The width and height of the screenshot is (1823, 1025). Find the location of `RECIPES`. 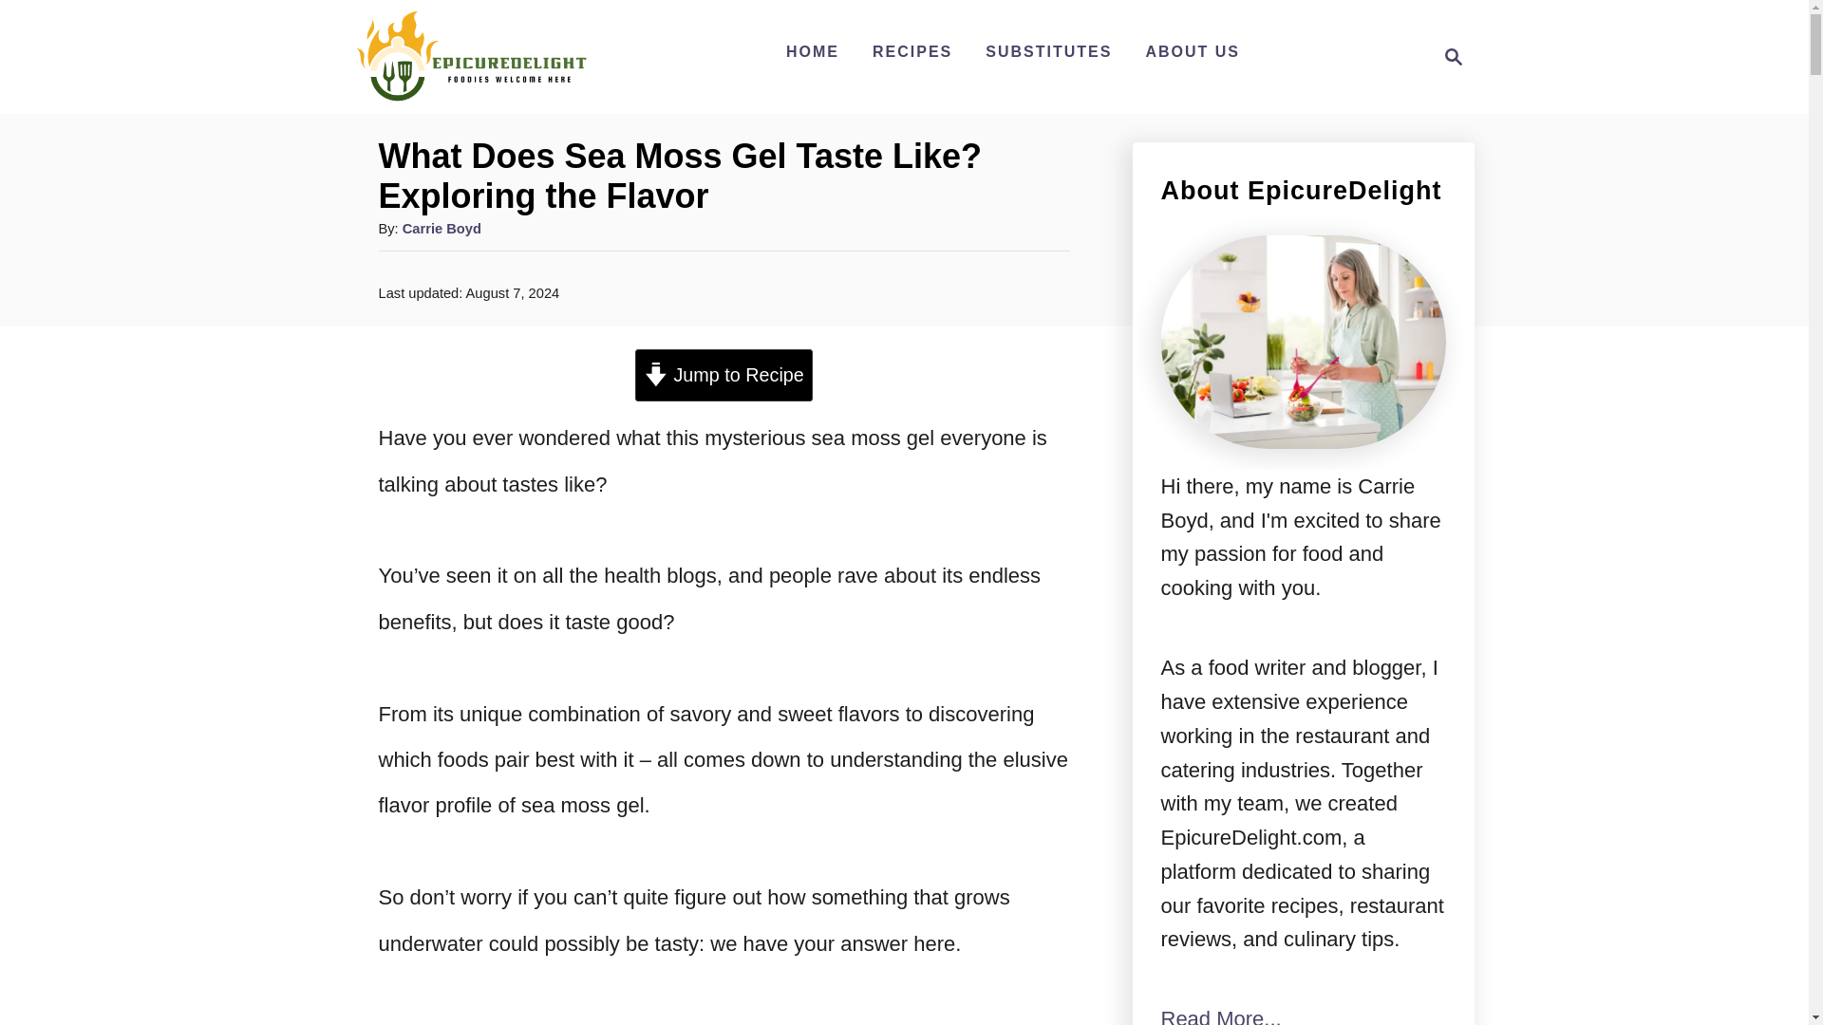

RECIPES is located at coordinates (471, 57).